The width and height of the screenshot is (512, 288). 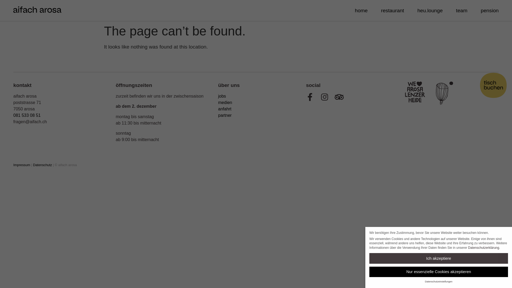 I want to click on heu.lounge, so click(x=430, y=11).